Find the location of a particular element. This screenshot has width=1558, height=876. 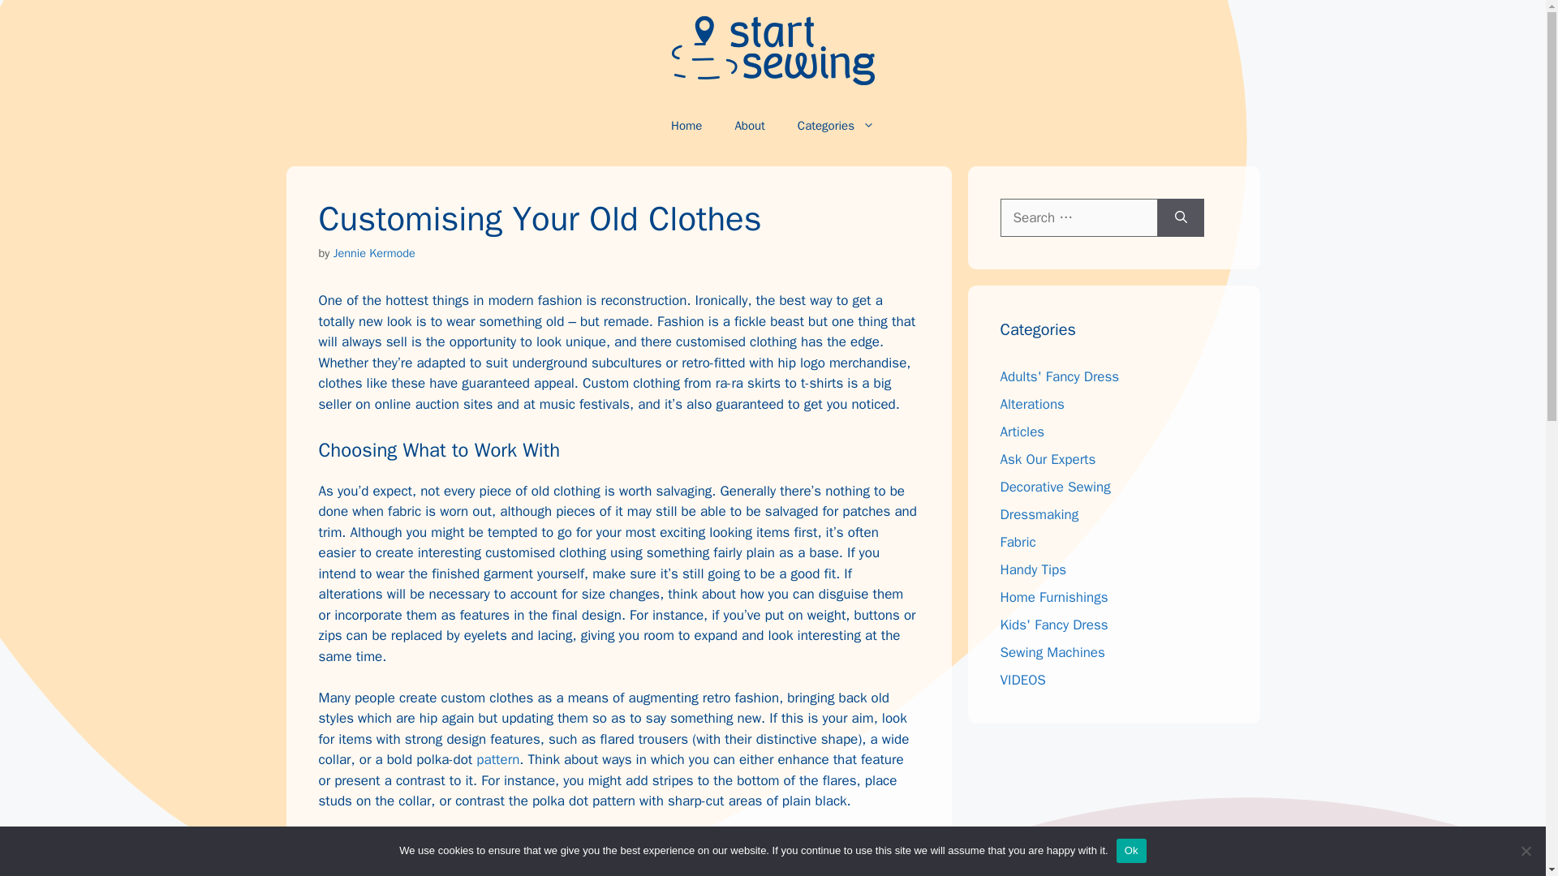

Ok is located at coordinates (1131, 850).